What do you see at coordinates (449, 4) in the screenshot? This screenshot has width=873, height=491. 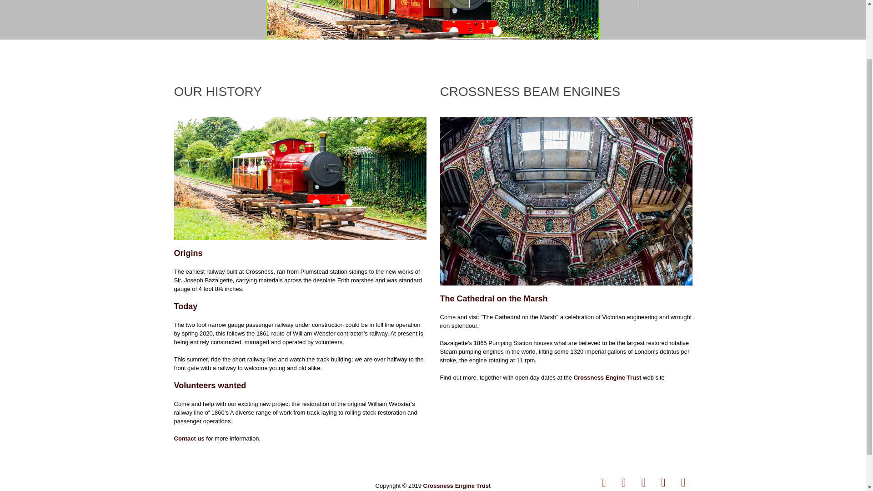 I see `HOME` at bounding box center [449, 4].